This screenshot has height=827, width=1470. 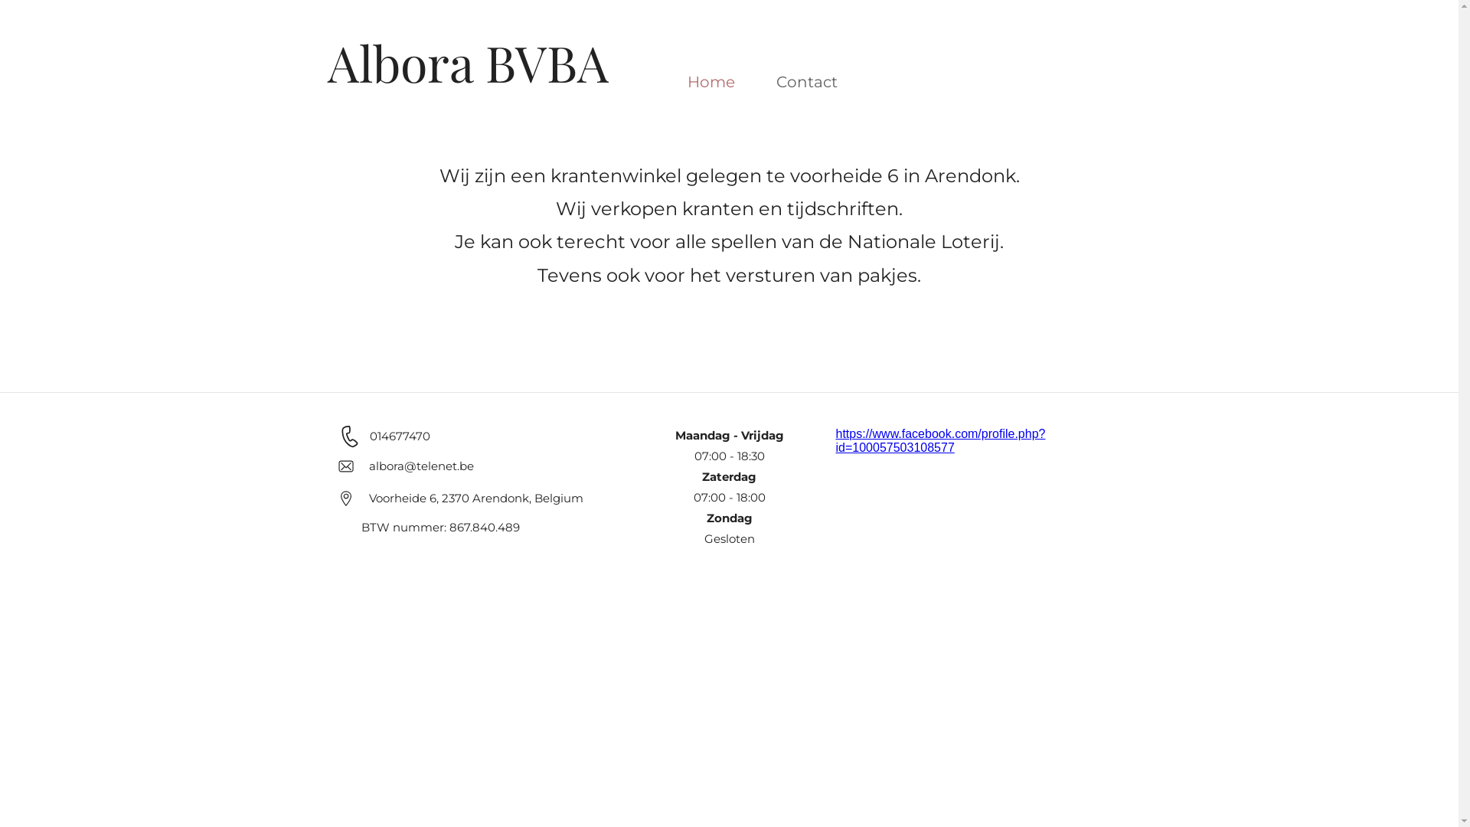 I want to click on 014677470, so click(x=400, y=436).